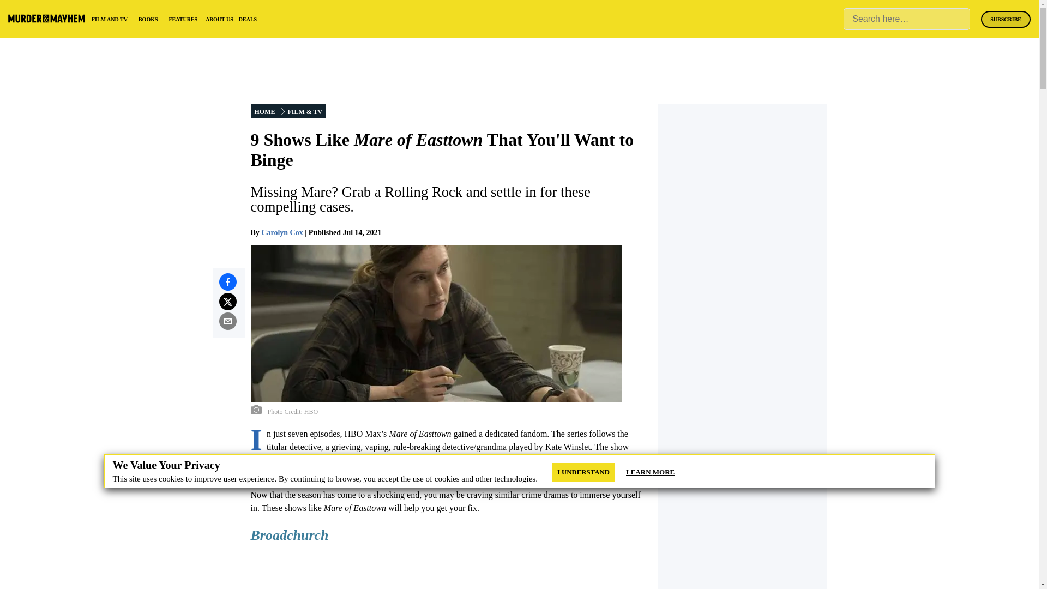 The width and height of the screenshot is (1047, 589). What do you see at coordinates (650, 472) in the screenshot?
I see `LEARN MORE` at bounding box center [650, 472].